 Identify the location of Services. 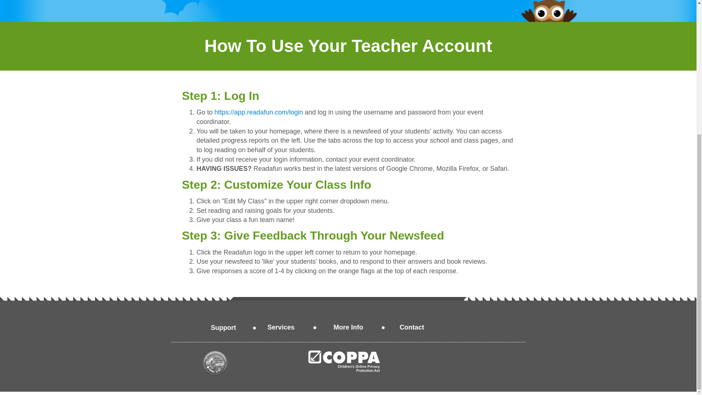
(281, 326).